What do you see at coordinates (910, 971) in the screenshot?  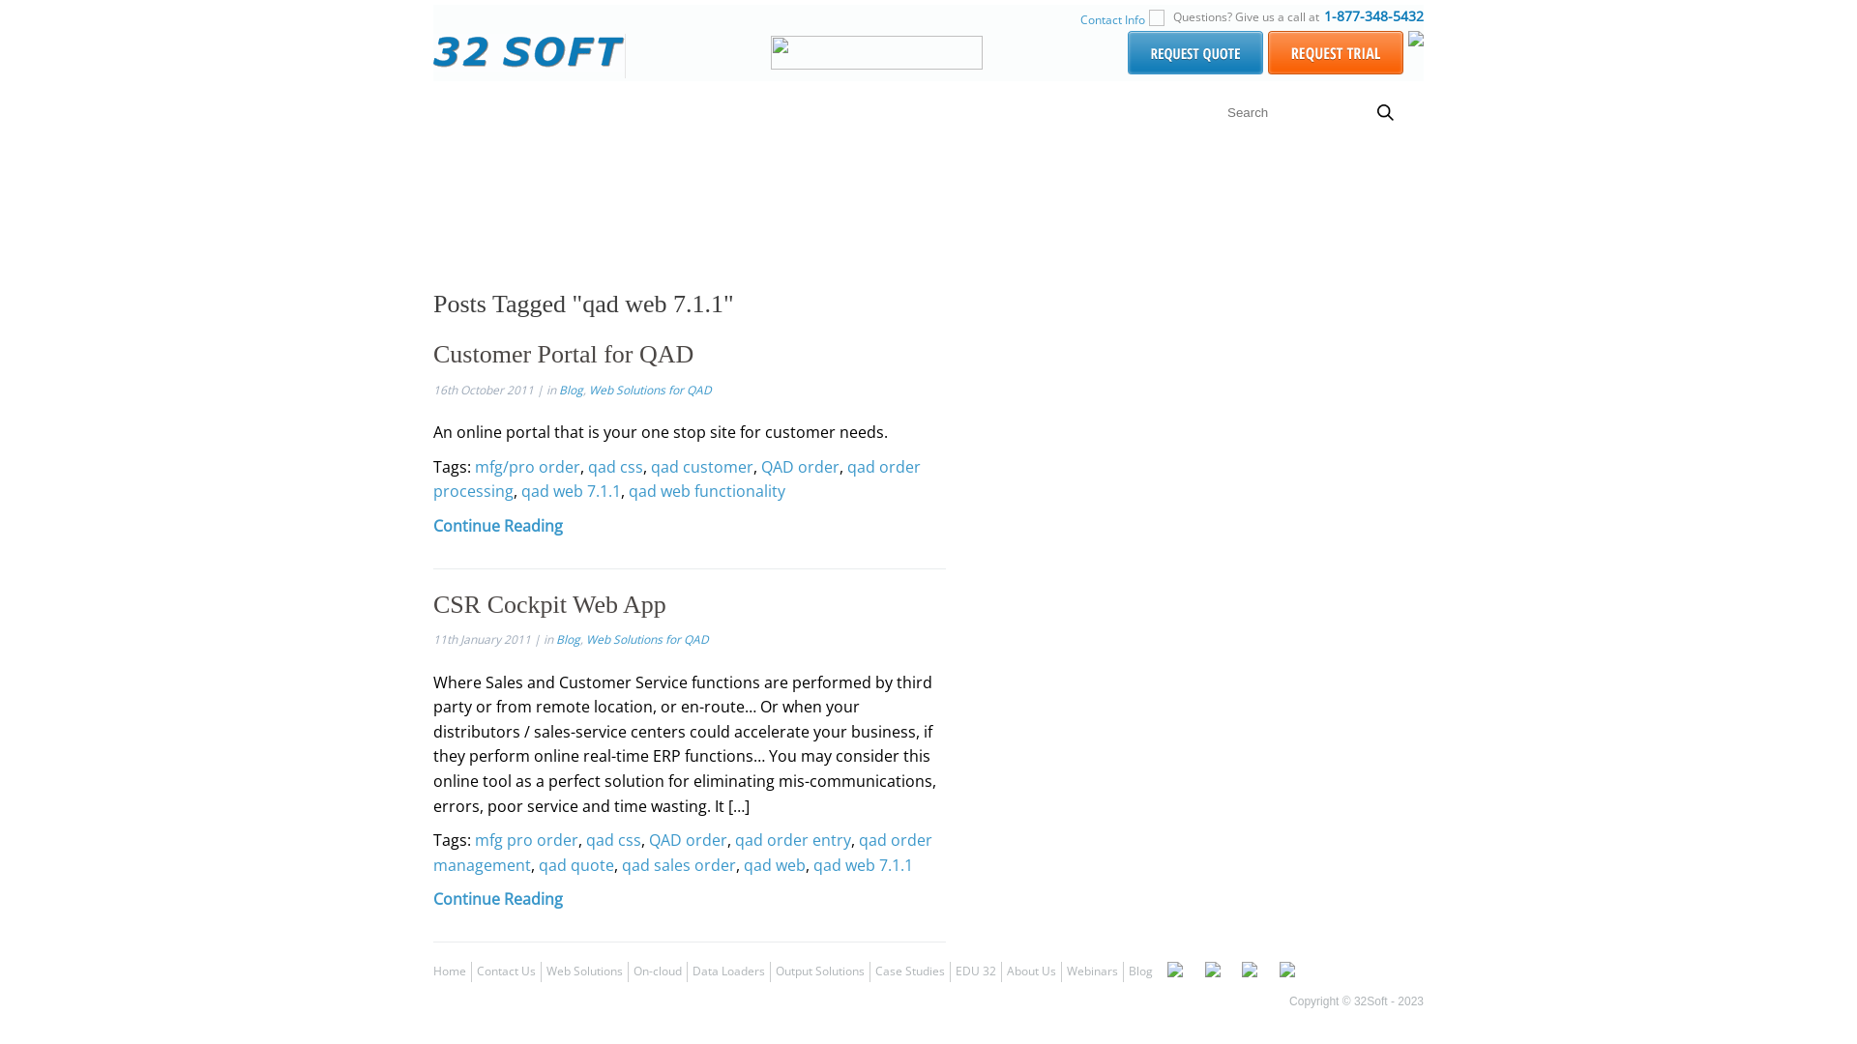 I see `Case Studies` at bounding box center [910, 971].